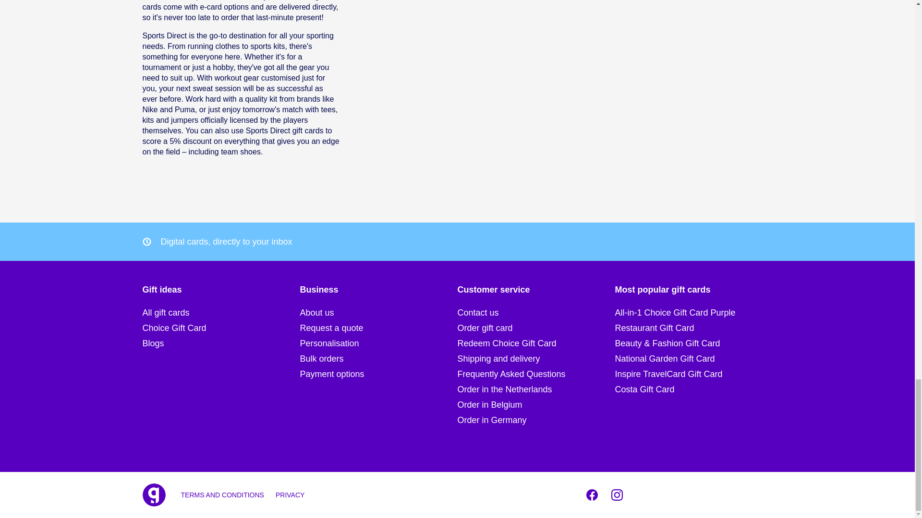  What do you see at coordinates (378, 313) in the screenshot?
I see `About us` at bounding box center [378, 313].